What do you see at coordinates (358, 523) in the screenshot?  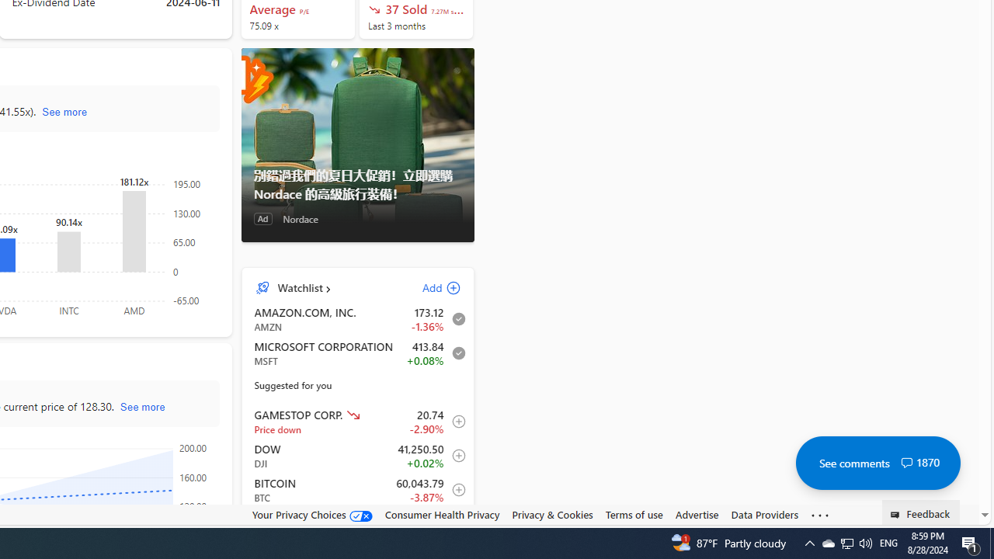 I see `ETH Ethereum decrease 2,529.56 -87.30 -3.45% item3` at bounding box center [358, 523].